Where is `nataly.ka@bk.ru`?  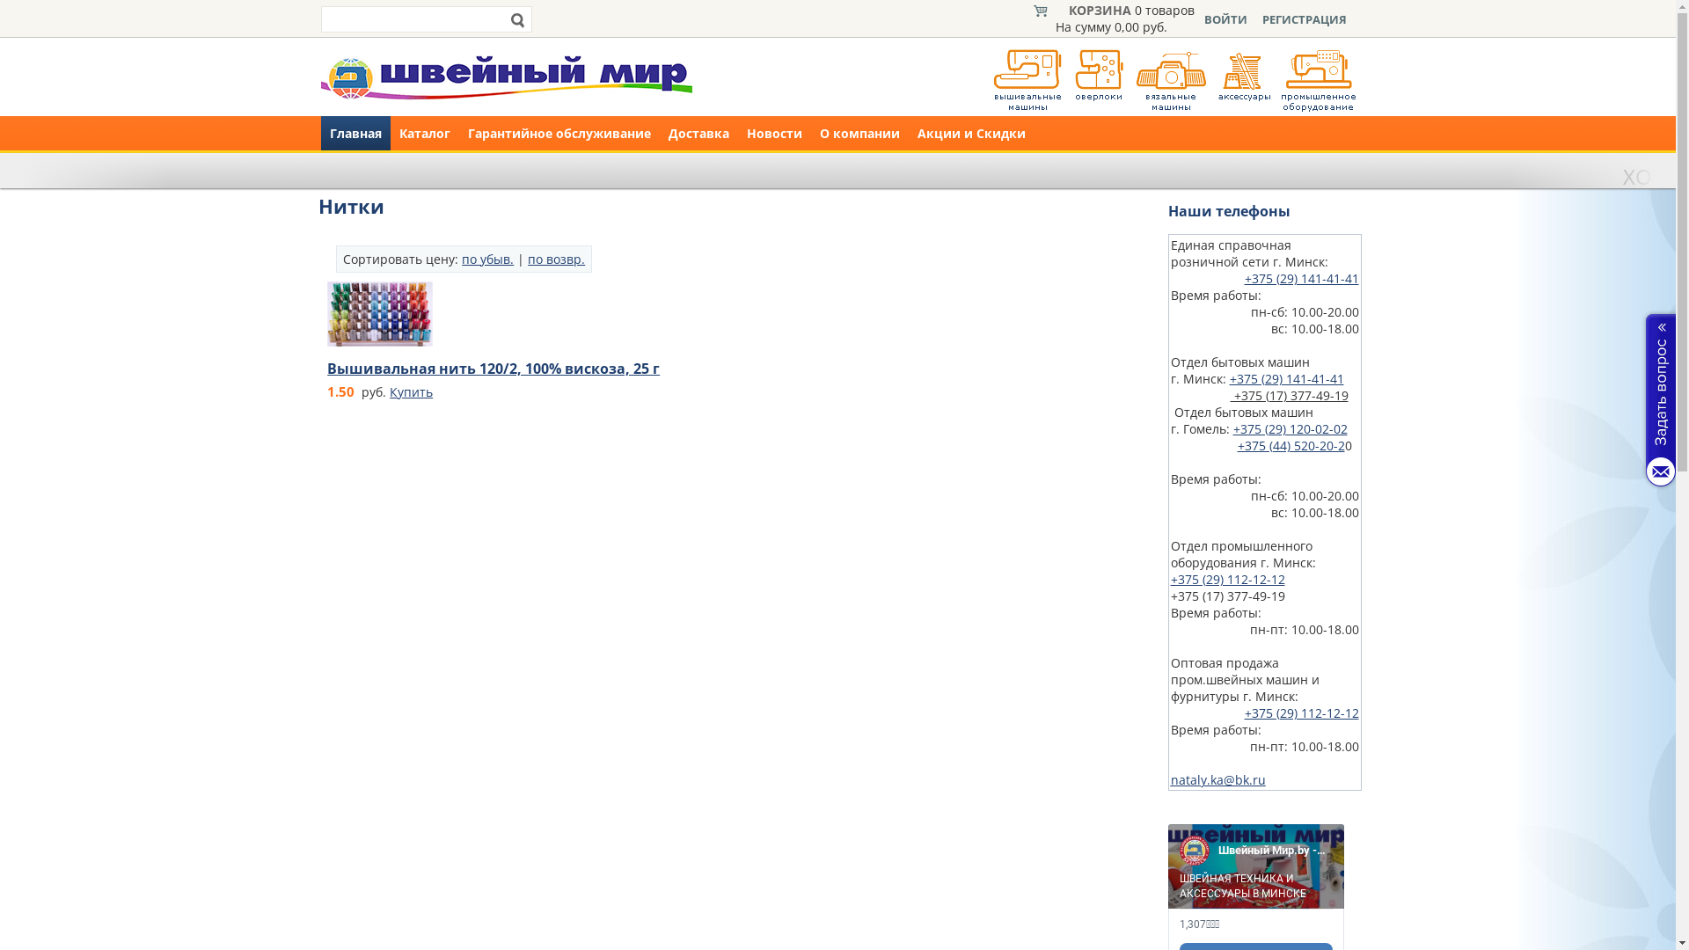 nataly.ka@bk.ru is located at coordinates (1217, 779).